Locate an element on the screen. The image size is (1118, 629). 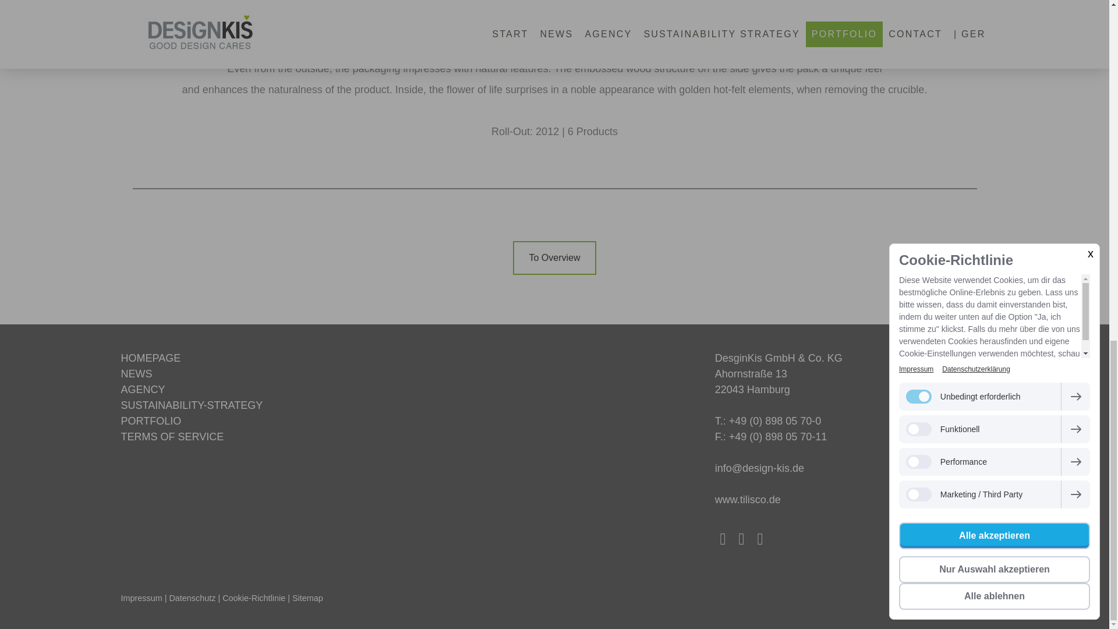
LinkedIn is located at coordinates (742, 539).